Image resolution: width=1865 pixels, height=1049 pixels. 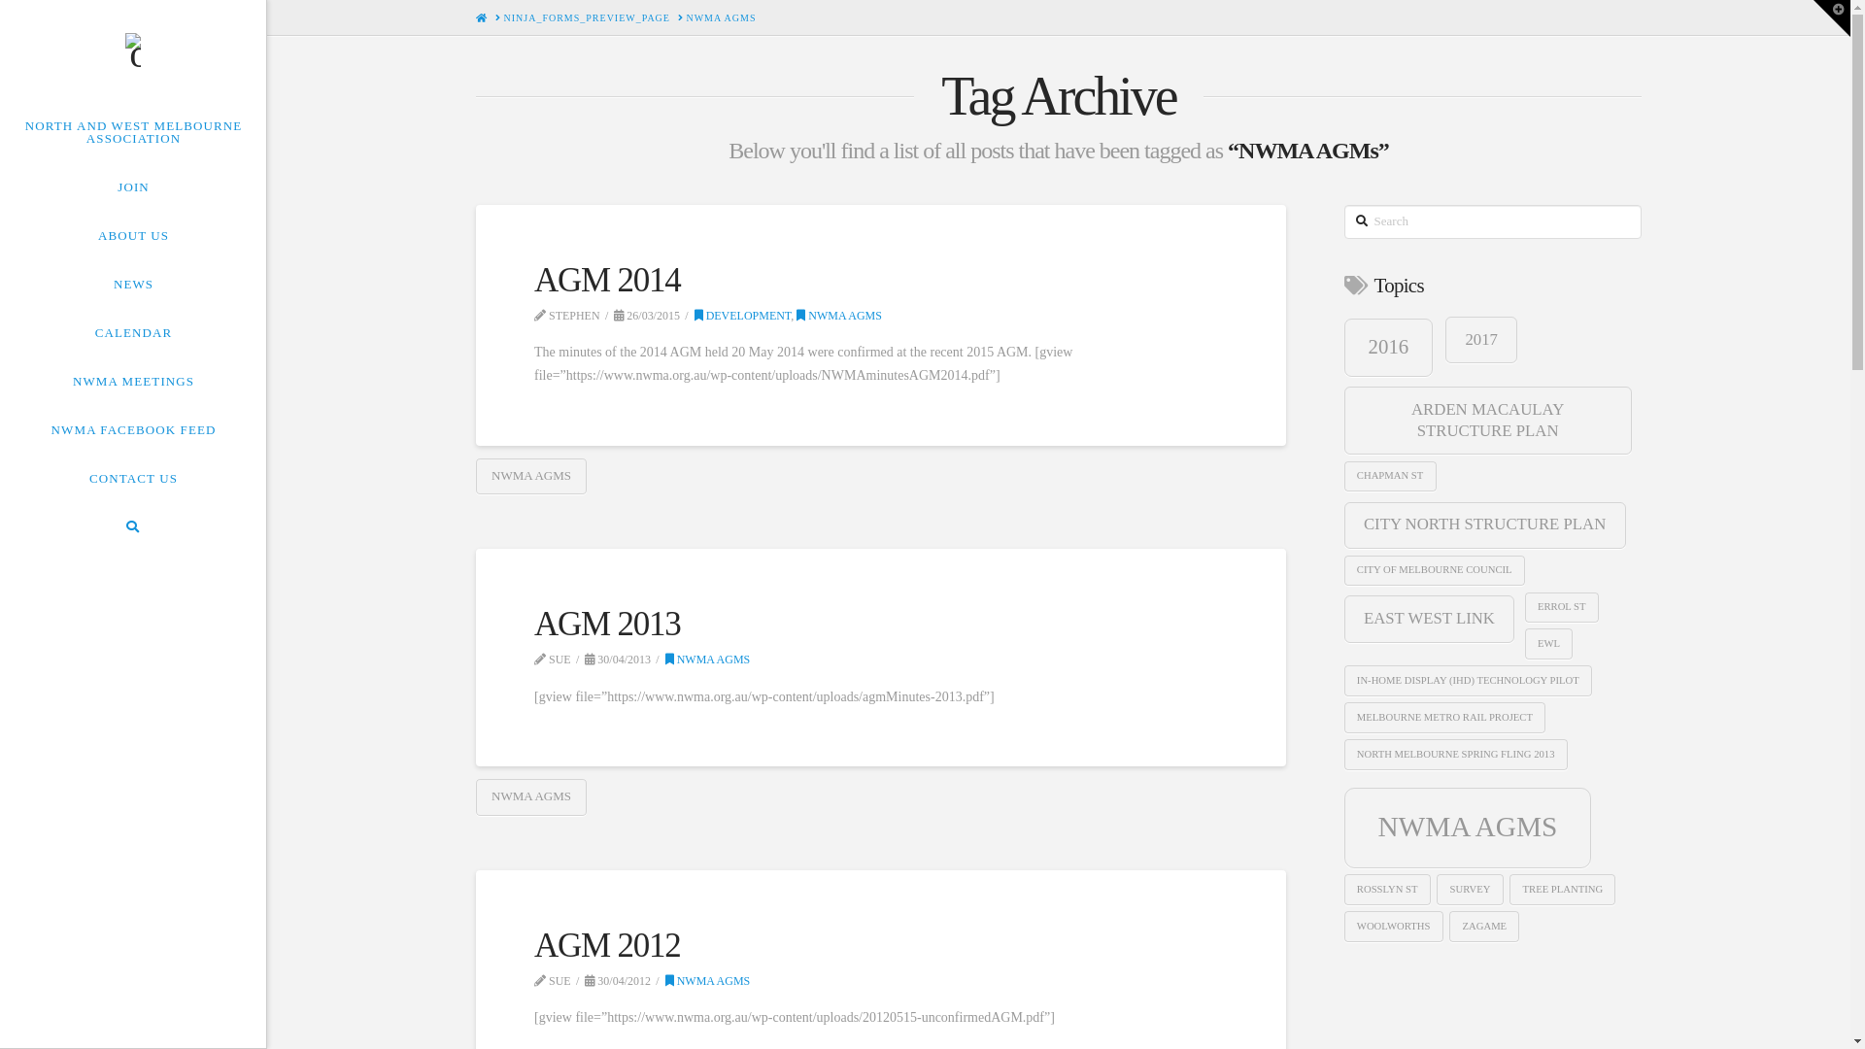 I want to click on CHAPMAN ST, so click(x=1391, y=476).